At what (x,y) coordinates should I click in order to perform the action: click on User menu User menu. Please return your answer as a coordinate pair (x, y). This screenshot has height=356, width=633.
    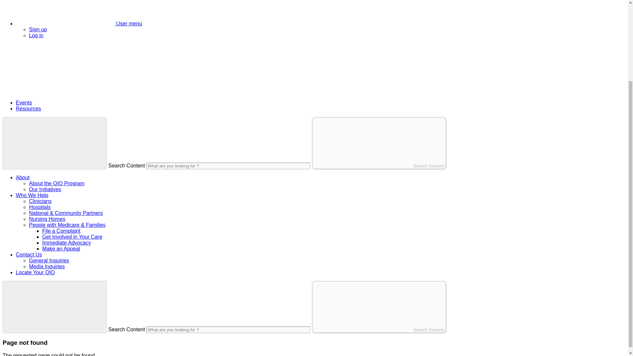
    Looking at the image, I should click on (79, 23).